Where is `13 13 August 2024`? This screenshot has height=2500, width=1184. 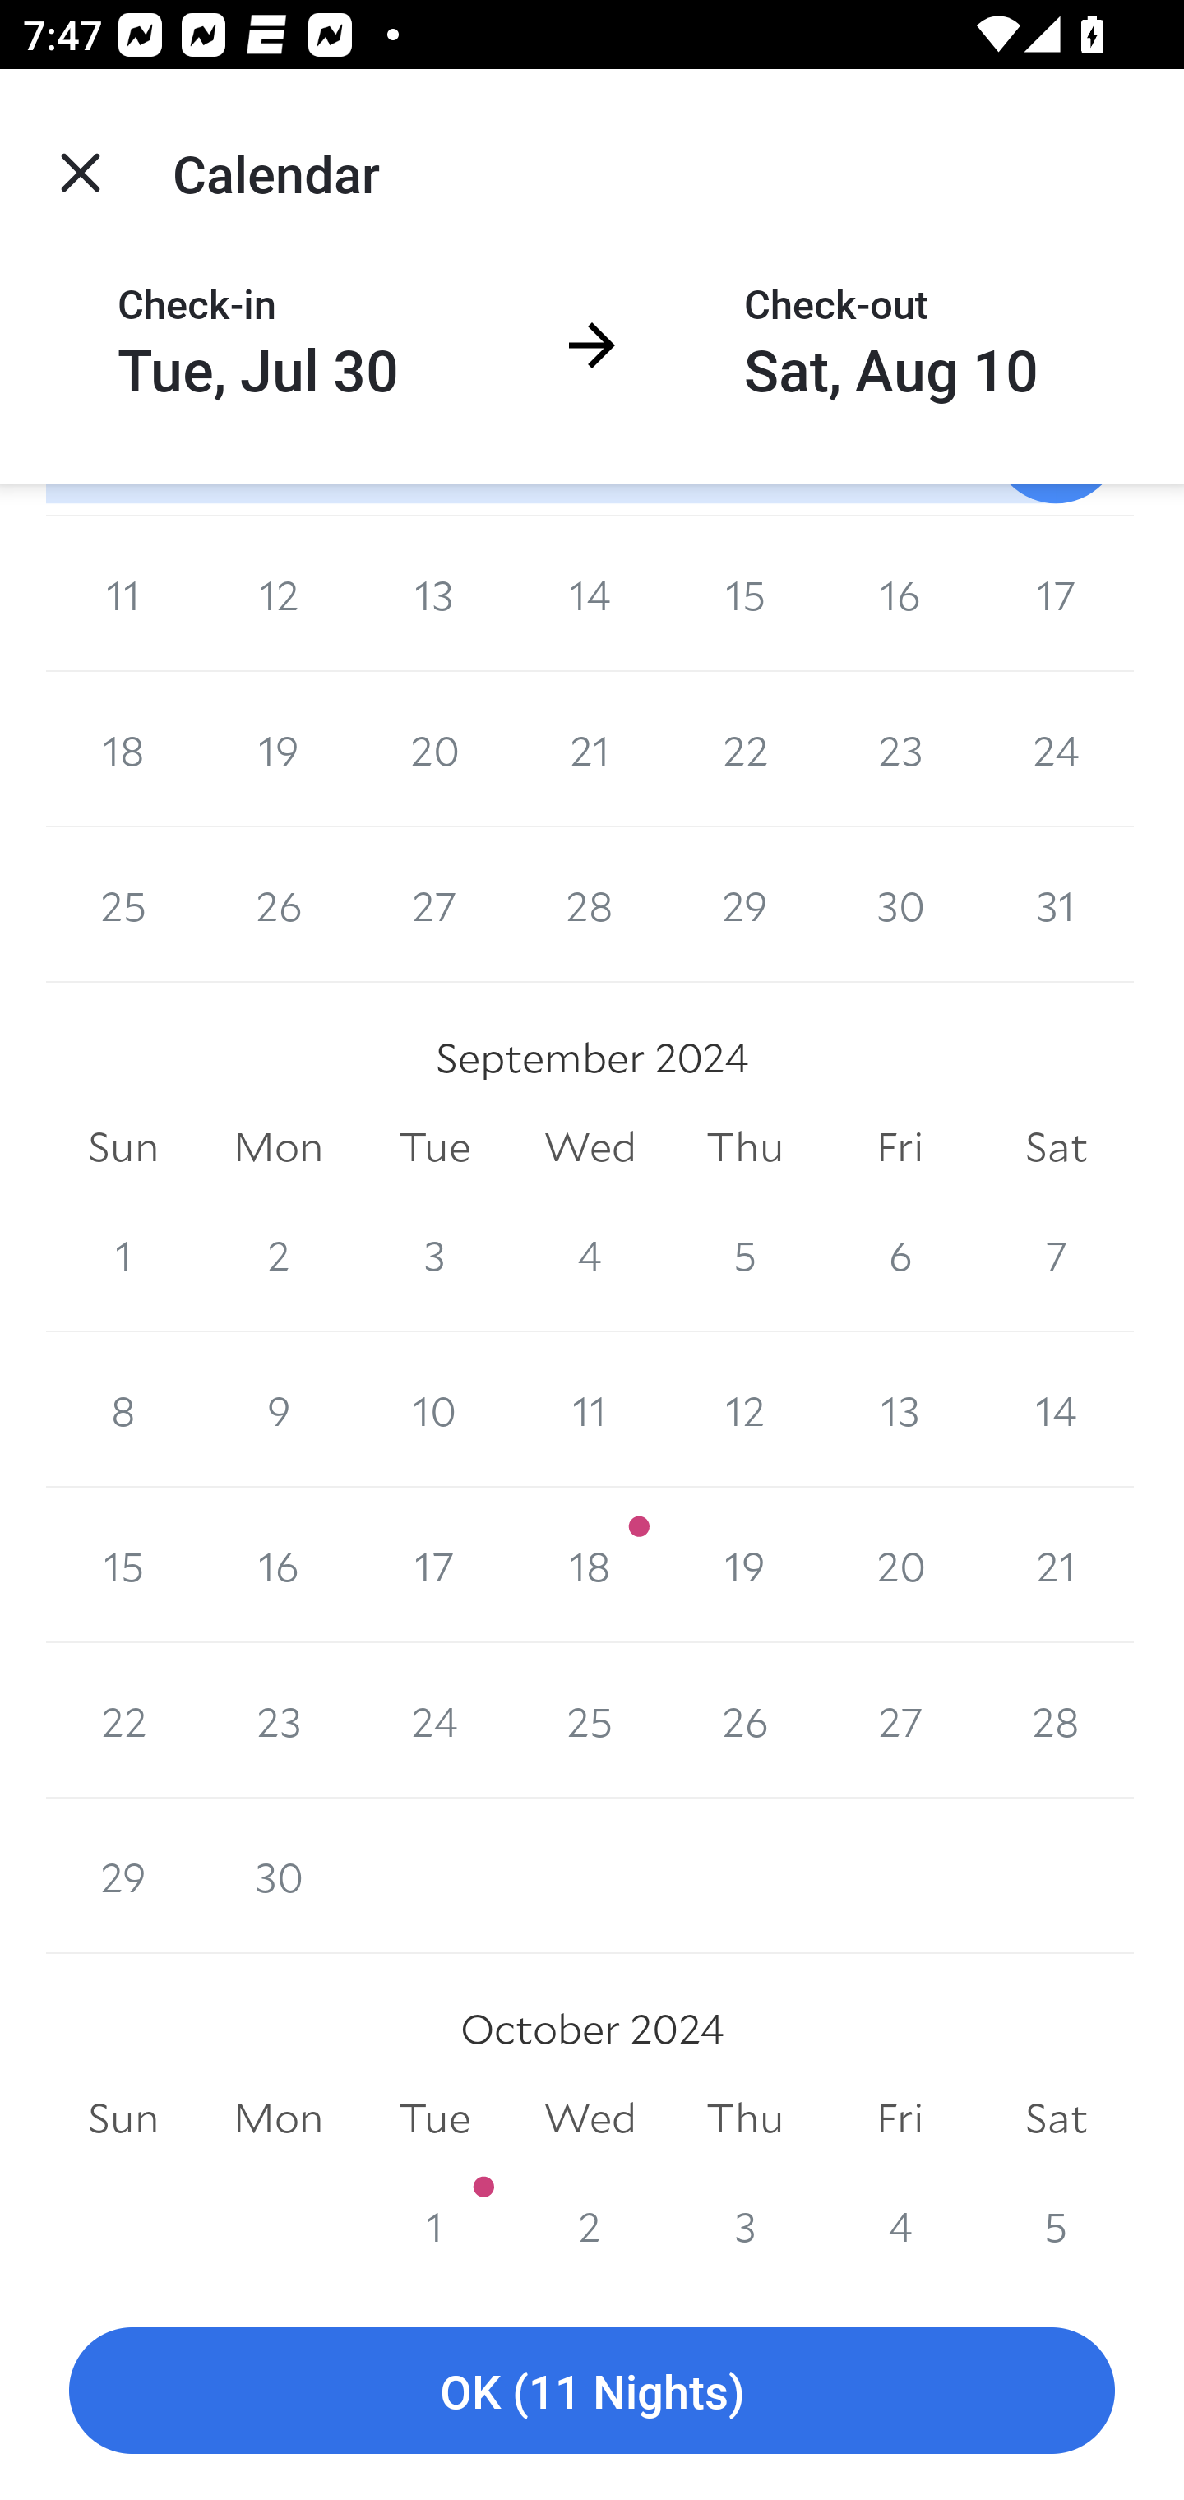
13 13 August 2024 is located at coordinates (434, 595).